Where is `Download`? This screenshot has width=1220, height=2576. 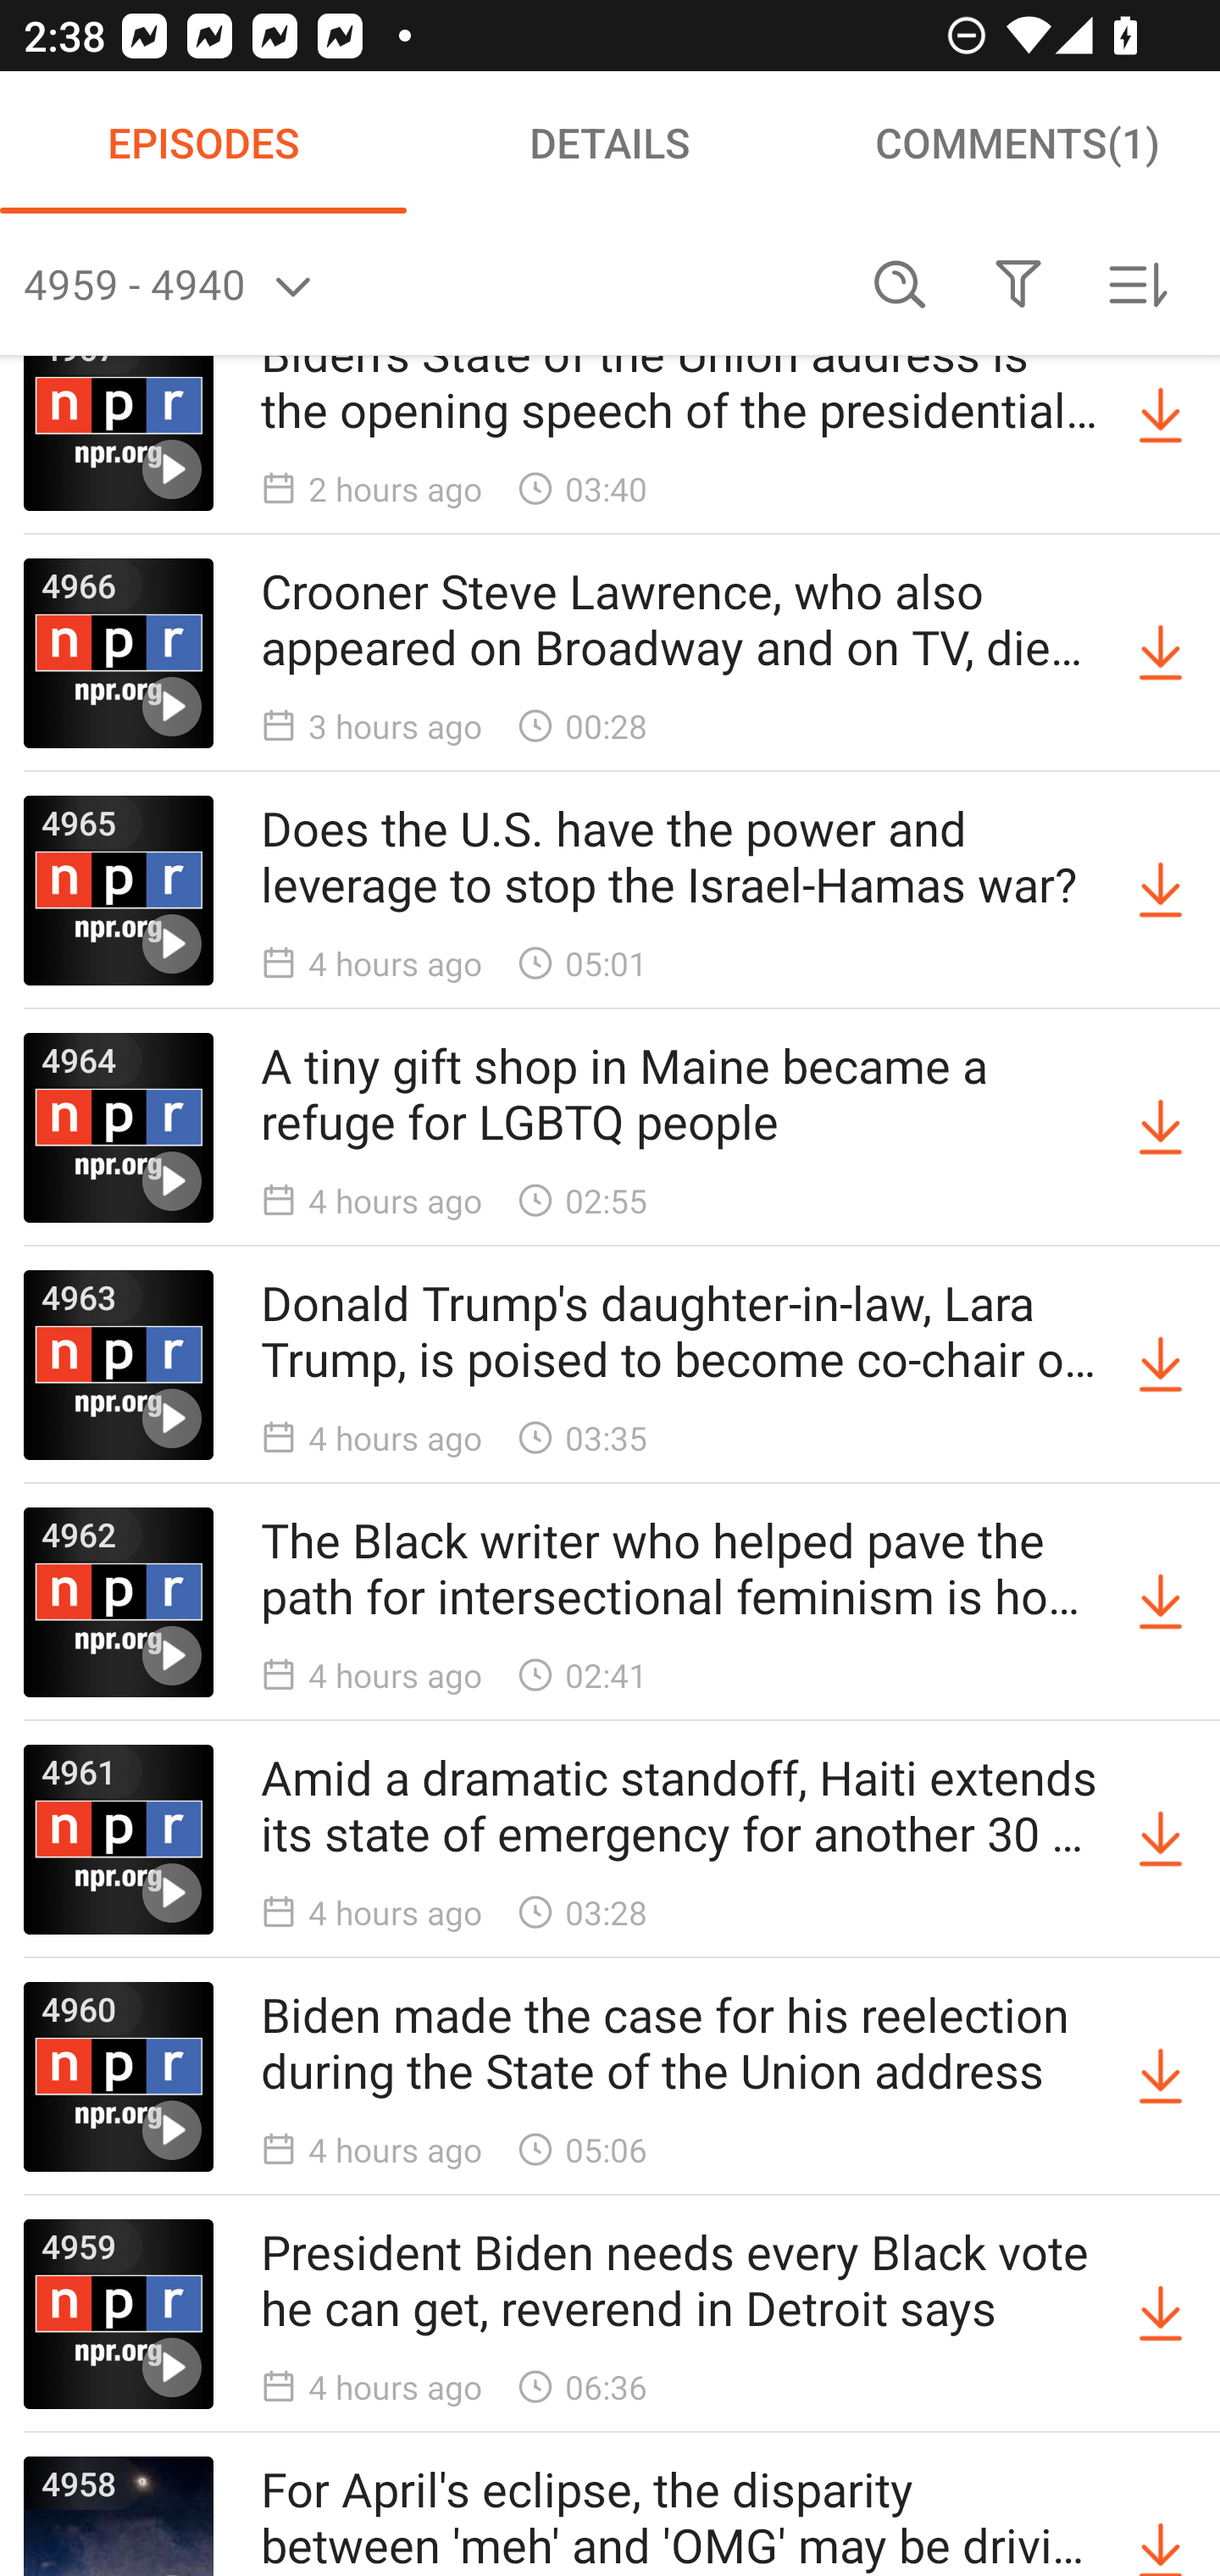 Download is located at coordinates (1161, 2517).